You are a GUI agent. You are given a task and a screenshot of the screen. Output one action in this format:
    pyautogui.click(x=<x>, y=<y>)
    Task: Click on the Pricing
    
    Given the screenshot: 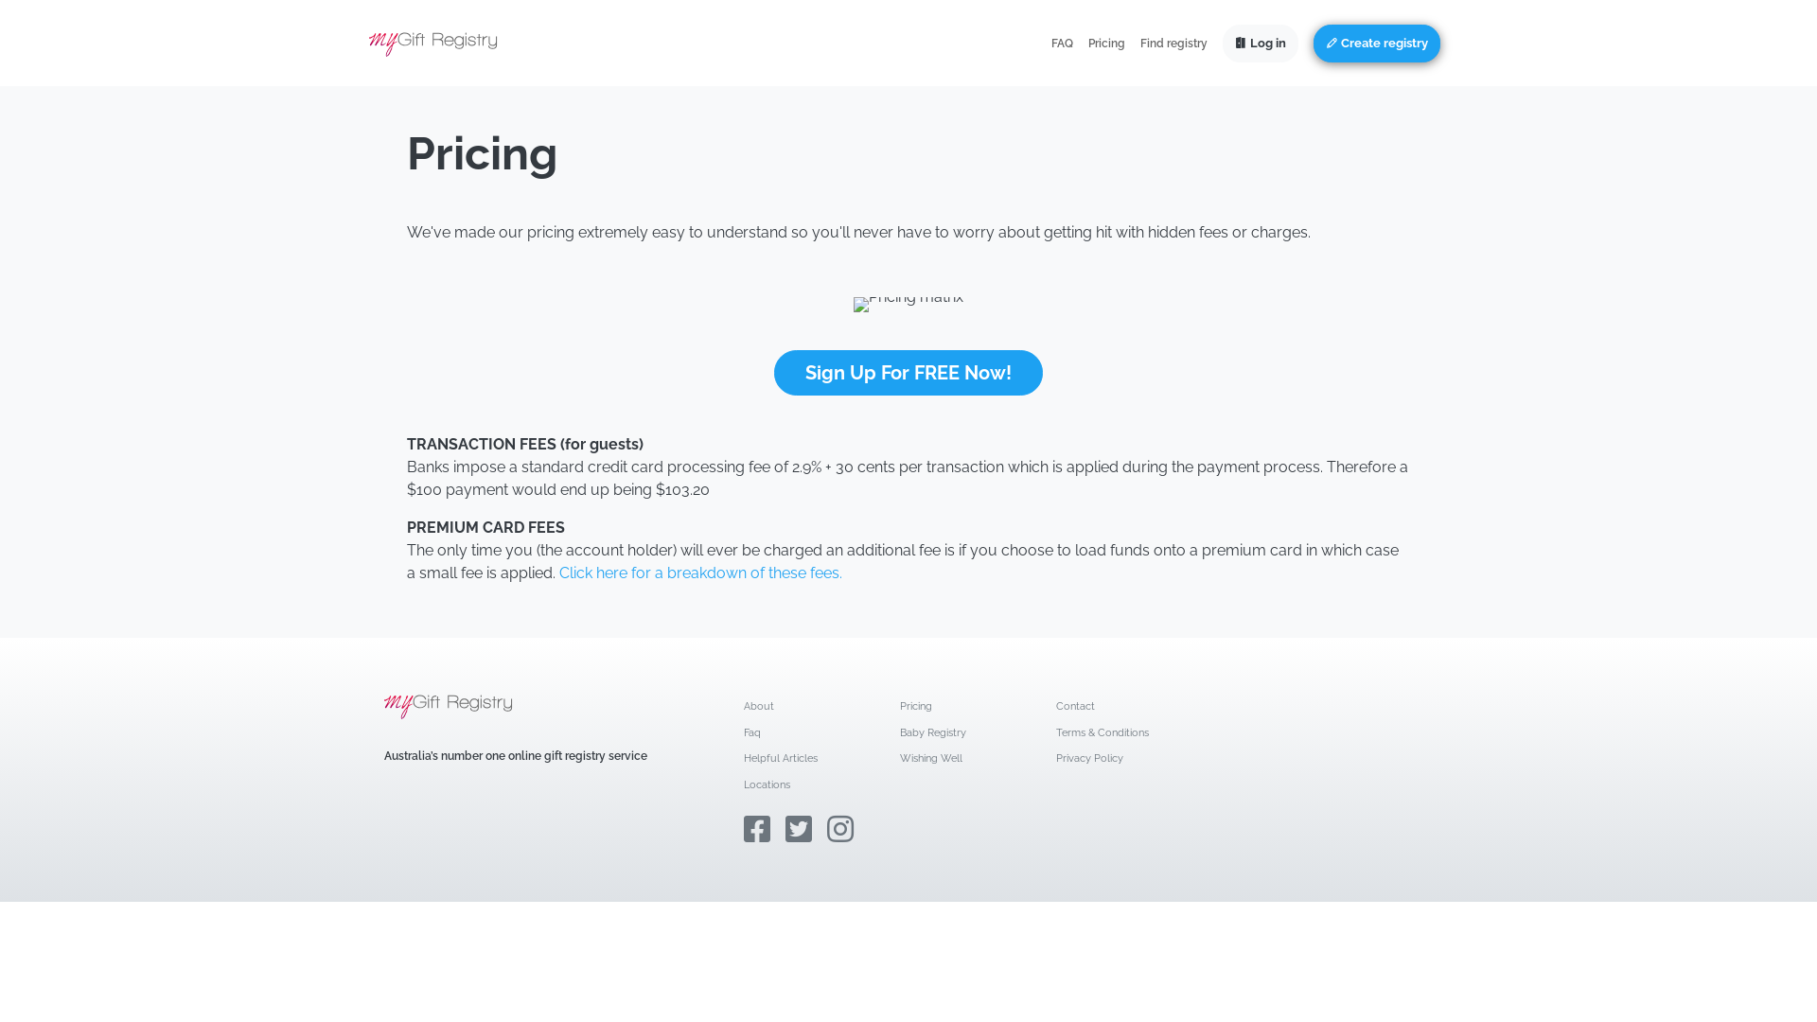 What is the action you would take?
    pyautogui.click(x=916, y=706)
    